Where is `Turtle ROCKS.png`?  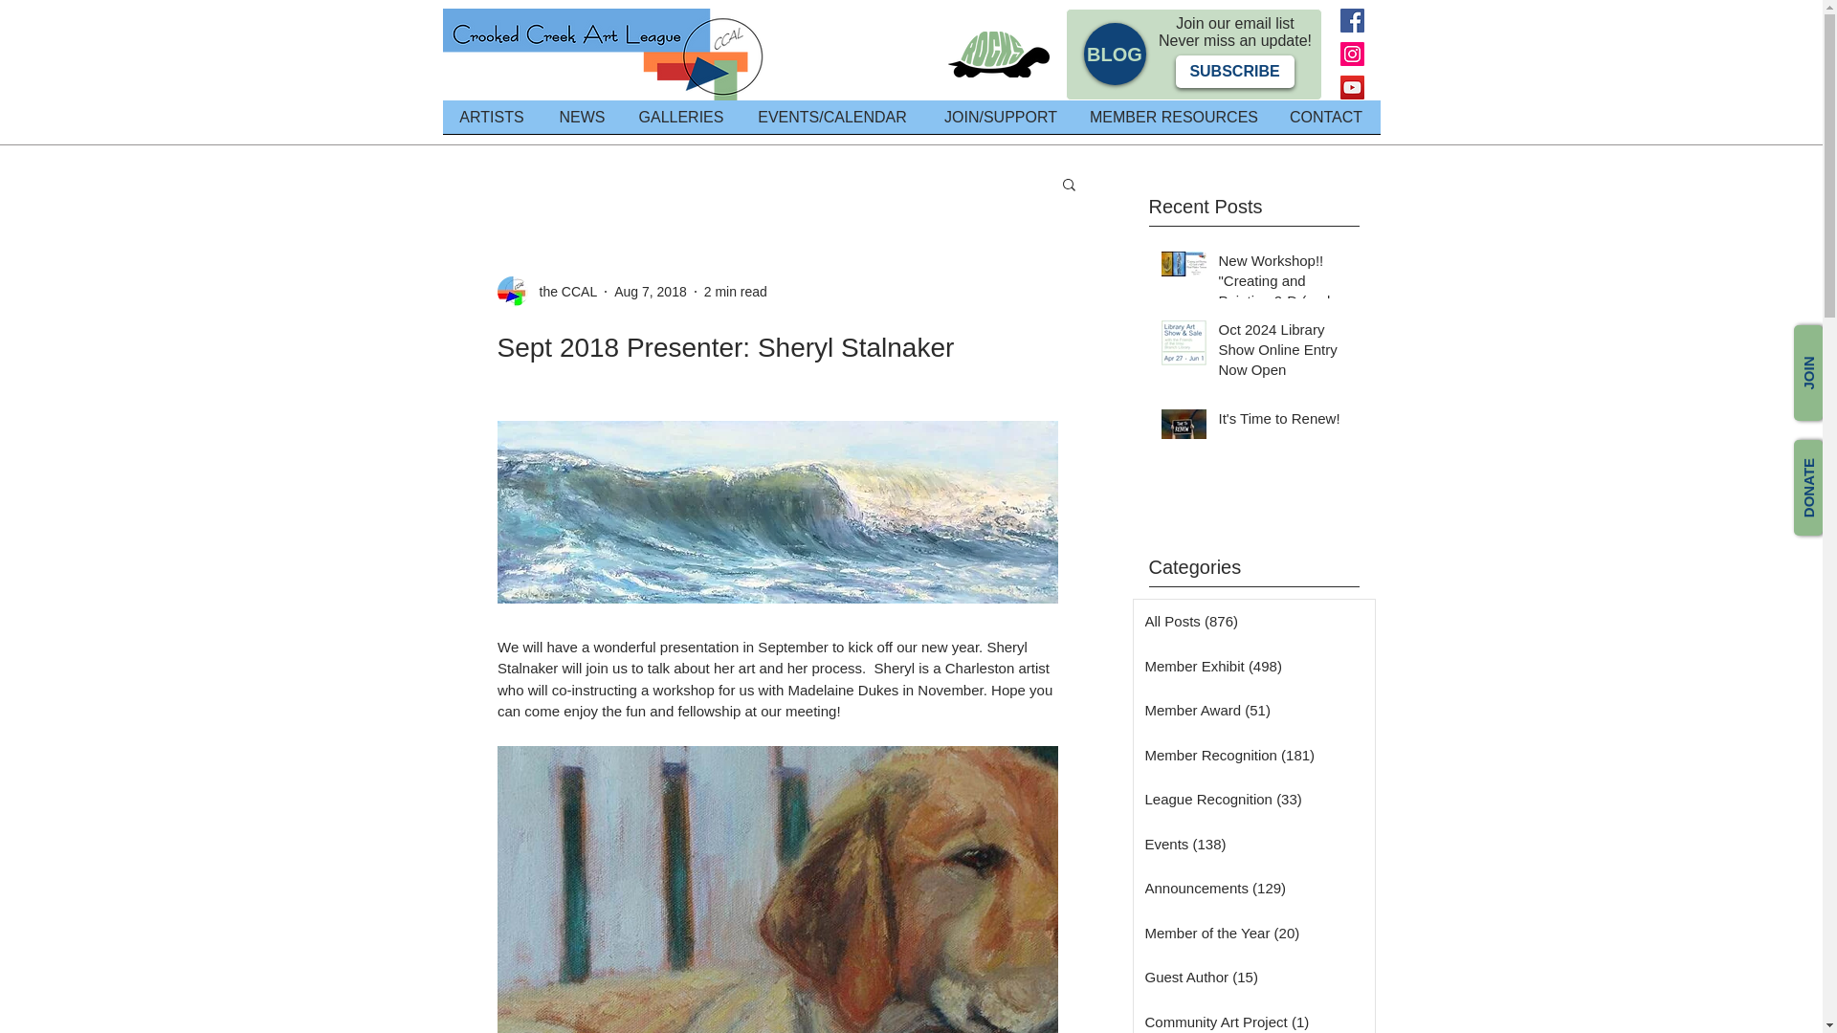
Turtle ROCKS.png is located at coordinates (998, 55).